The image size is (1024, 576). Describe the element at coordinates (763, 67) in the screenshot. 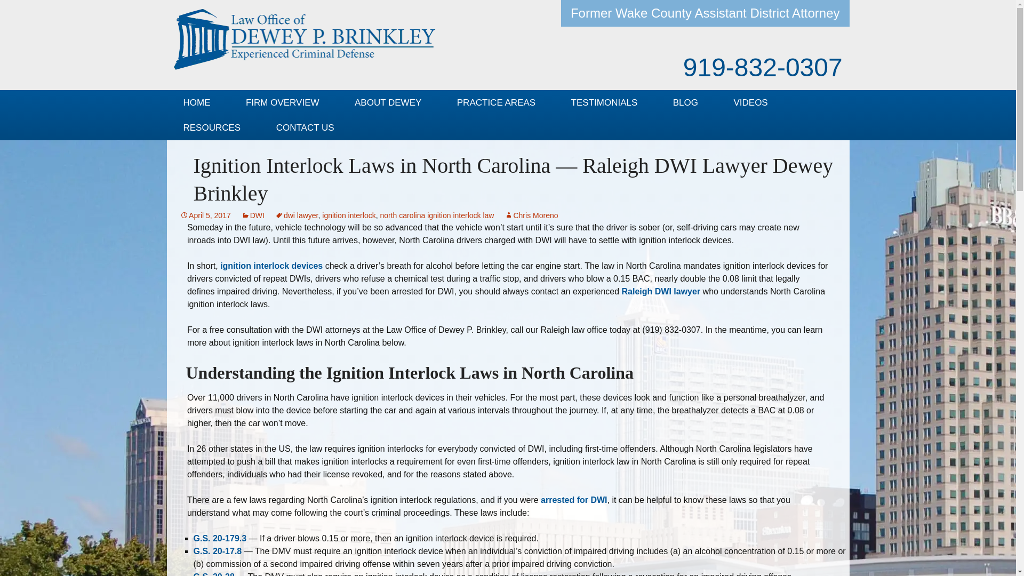

I see `919-832-0307` at that location.